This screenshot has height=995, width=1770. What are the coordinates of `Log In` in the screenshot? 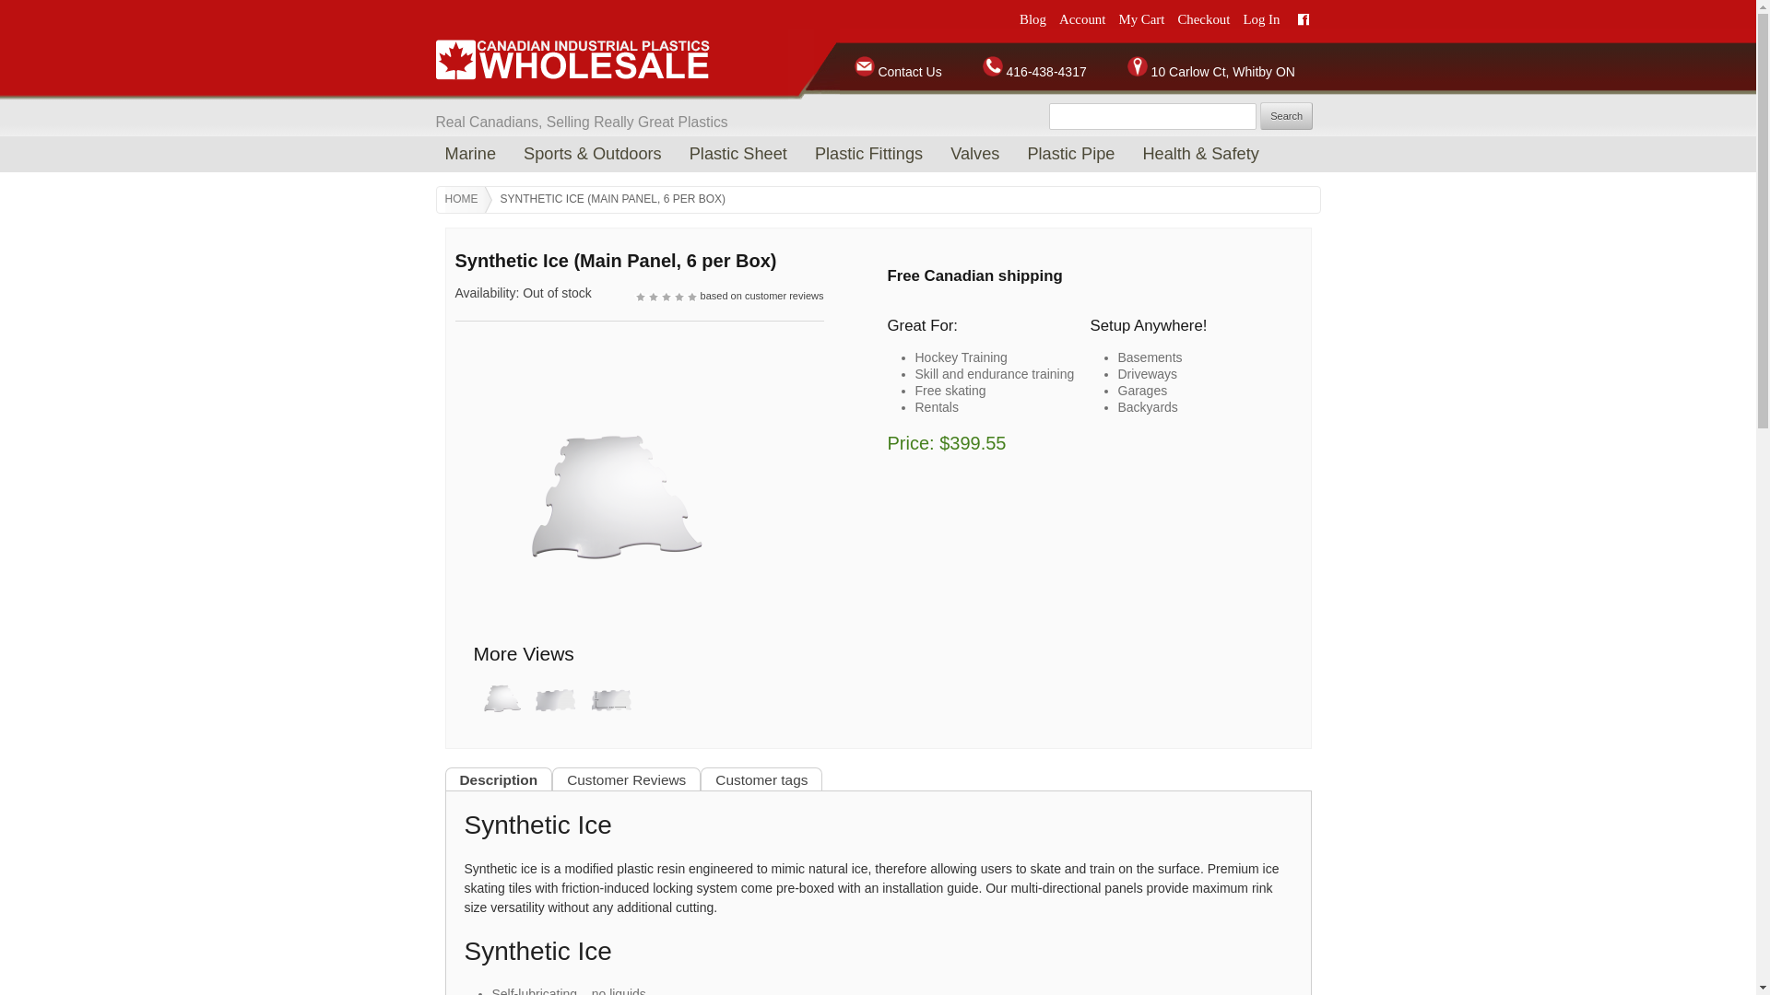 It's located at (1261, 18).